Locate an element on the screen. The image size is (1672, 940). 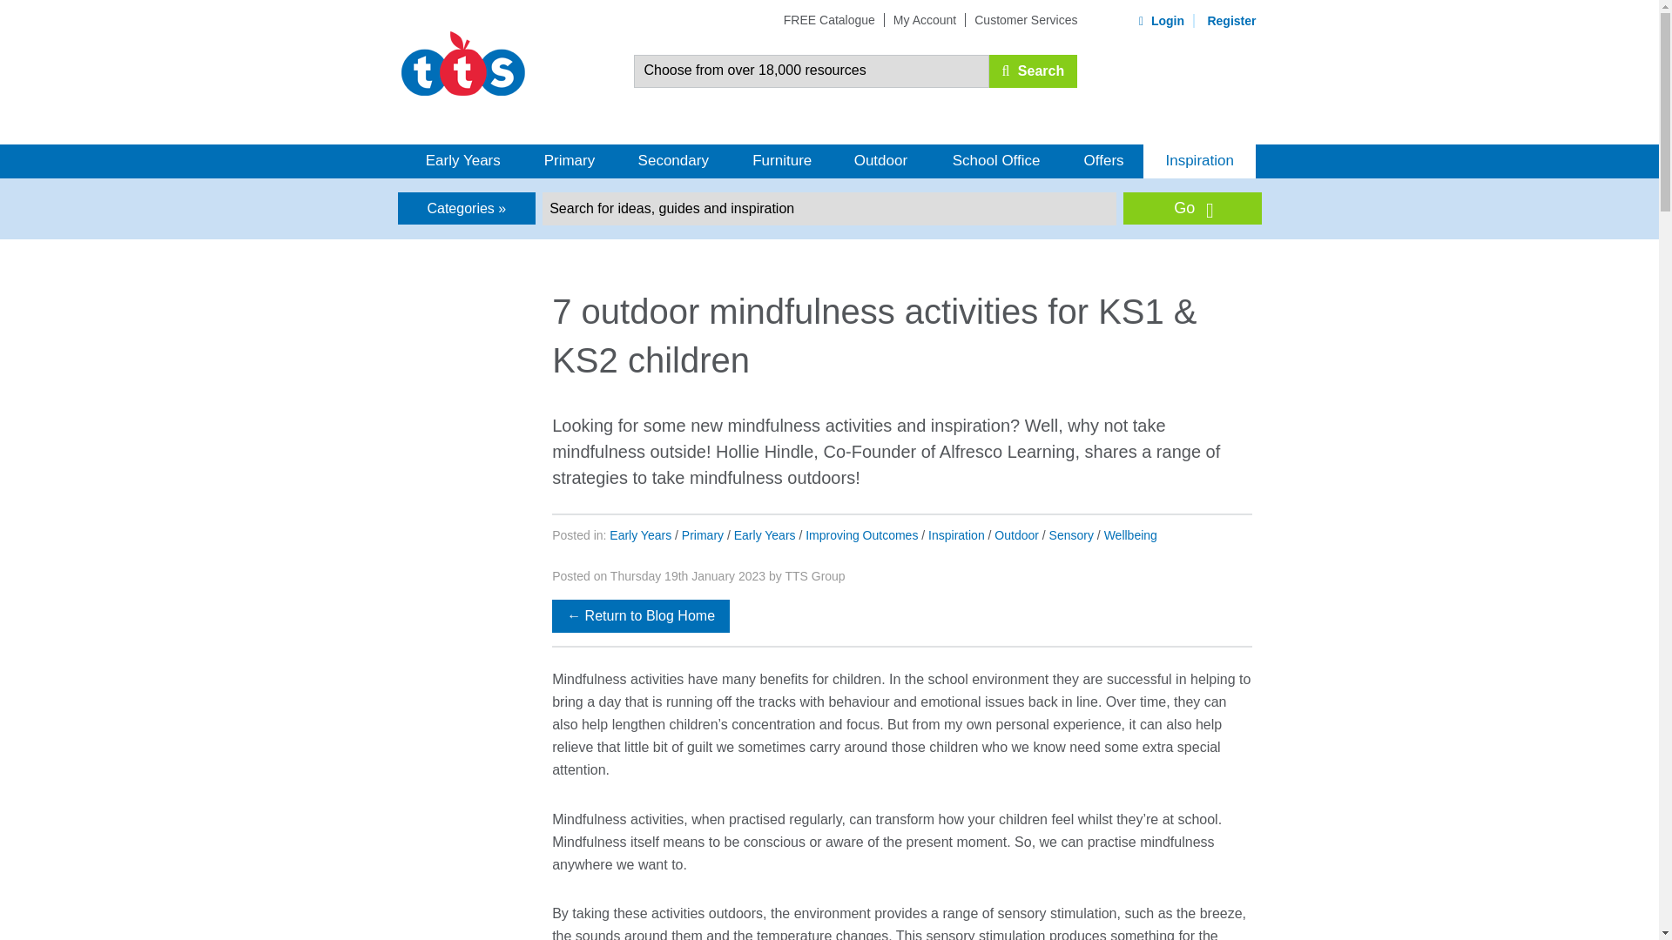
Primary is located at coordinates (569, 162).